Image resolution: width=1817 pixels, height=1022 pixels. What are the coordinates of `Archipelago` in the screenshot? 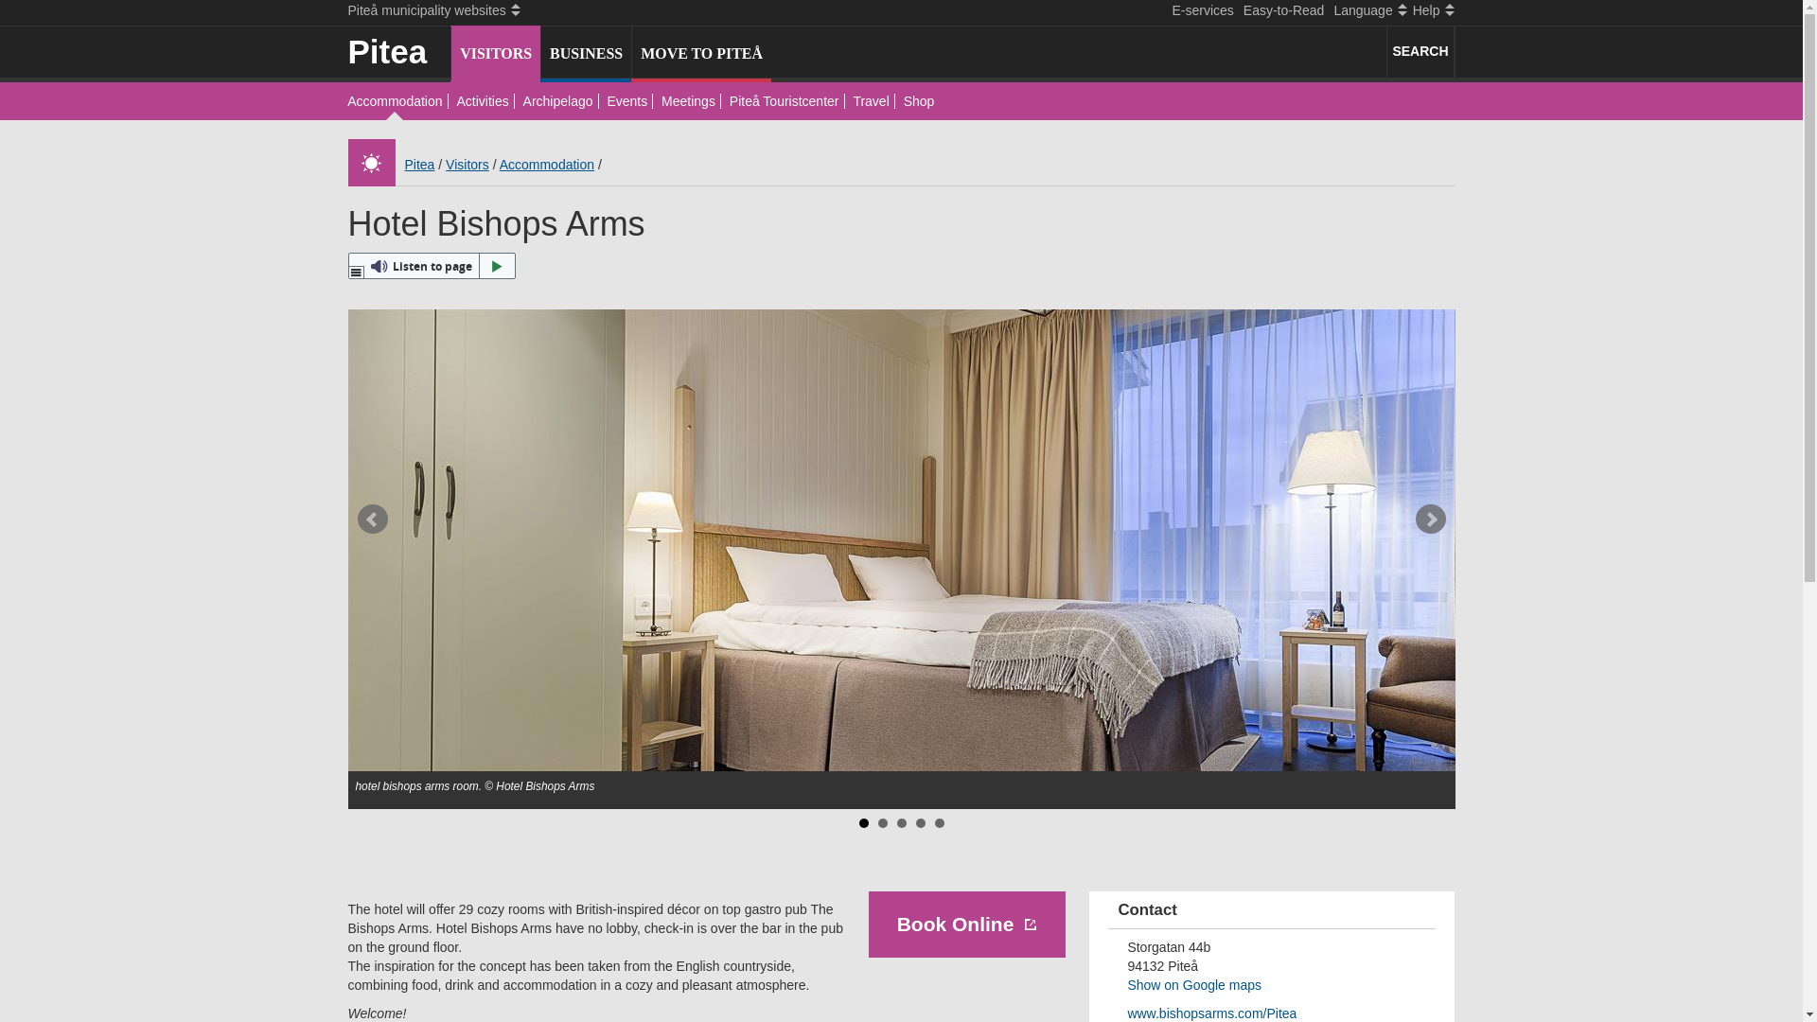 It's located at (557, 102).